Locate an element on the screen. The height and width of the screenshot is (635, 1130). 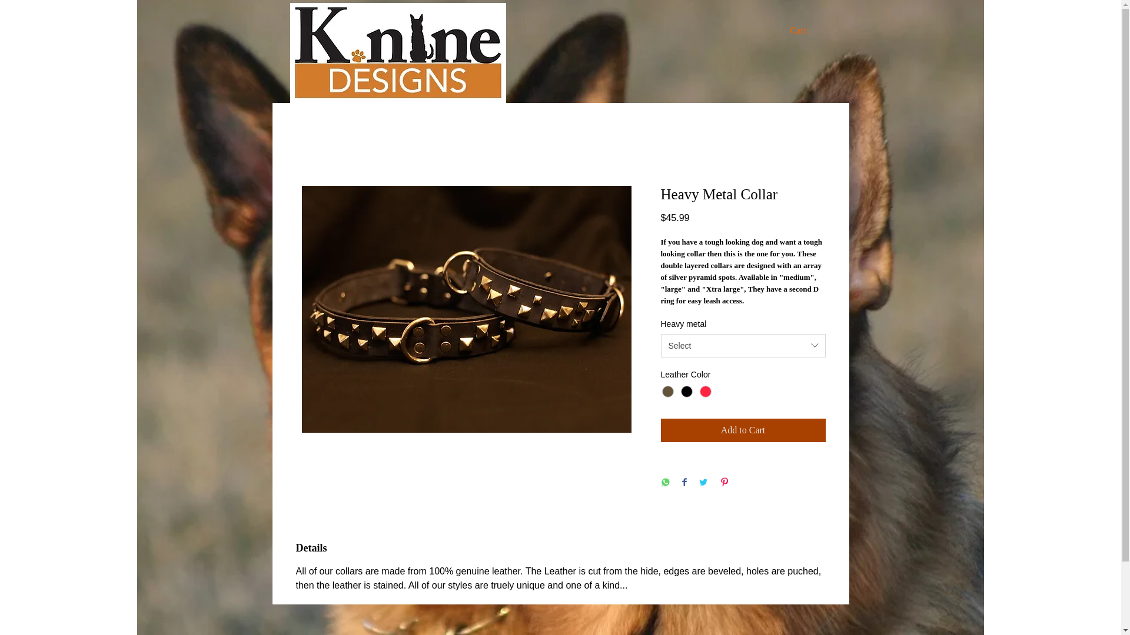
Cart: is located at coordinates (807, 30).